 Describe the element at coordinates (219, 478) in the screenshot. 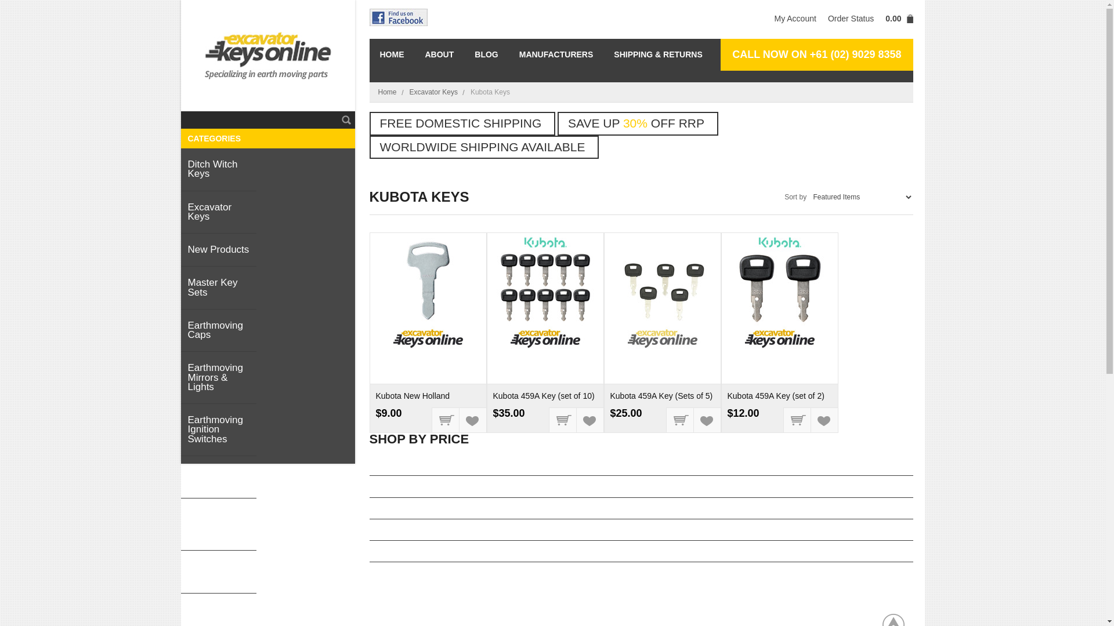

I see `Excavator Wipers` at that location.